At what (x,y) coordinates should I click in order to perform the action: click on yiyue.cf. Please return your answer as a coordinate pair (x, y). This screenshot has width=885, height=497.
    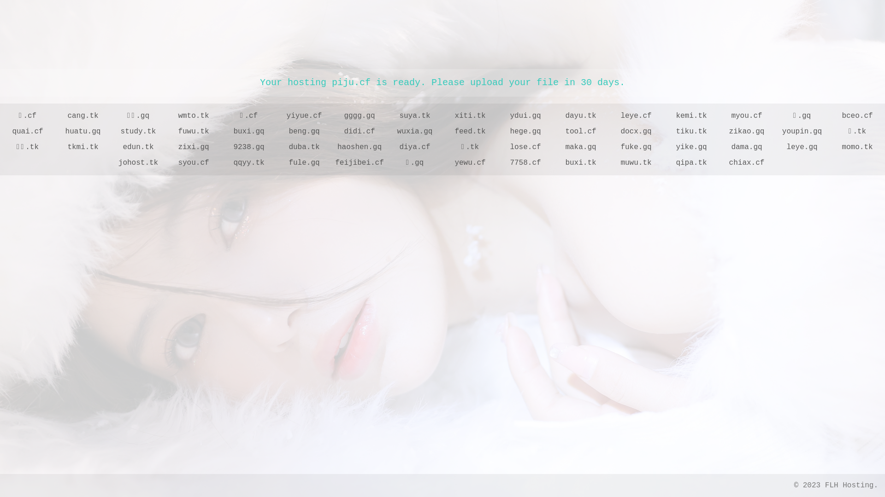
    Looking at the image, I should click on (304, 116).